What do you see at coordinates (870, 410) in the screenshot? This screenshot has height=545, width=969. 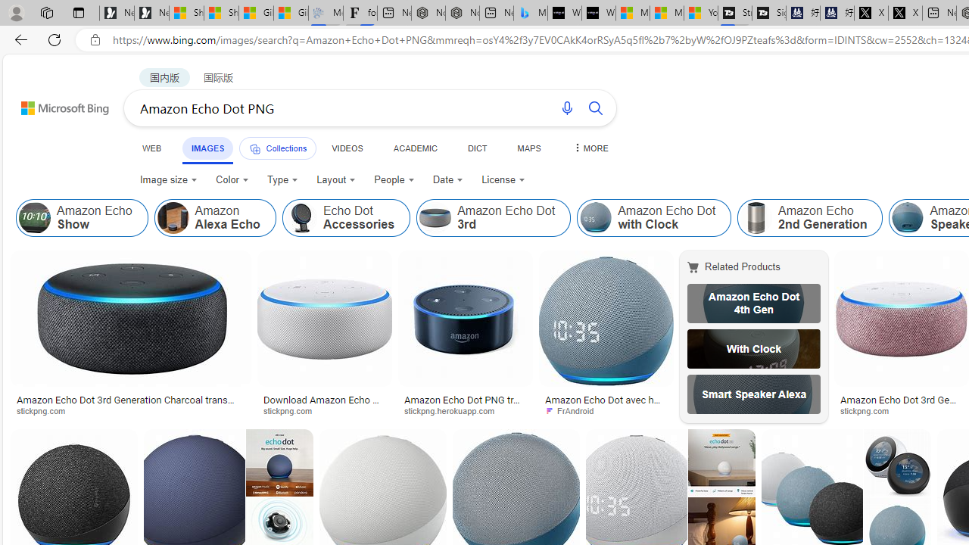 I see `stickpng.com` at bounding box center [870, 410].